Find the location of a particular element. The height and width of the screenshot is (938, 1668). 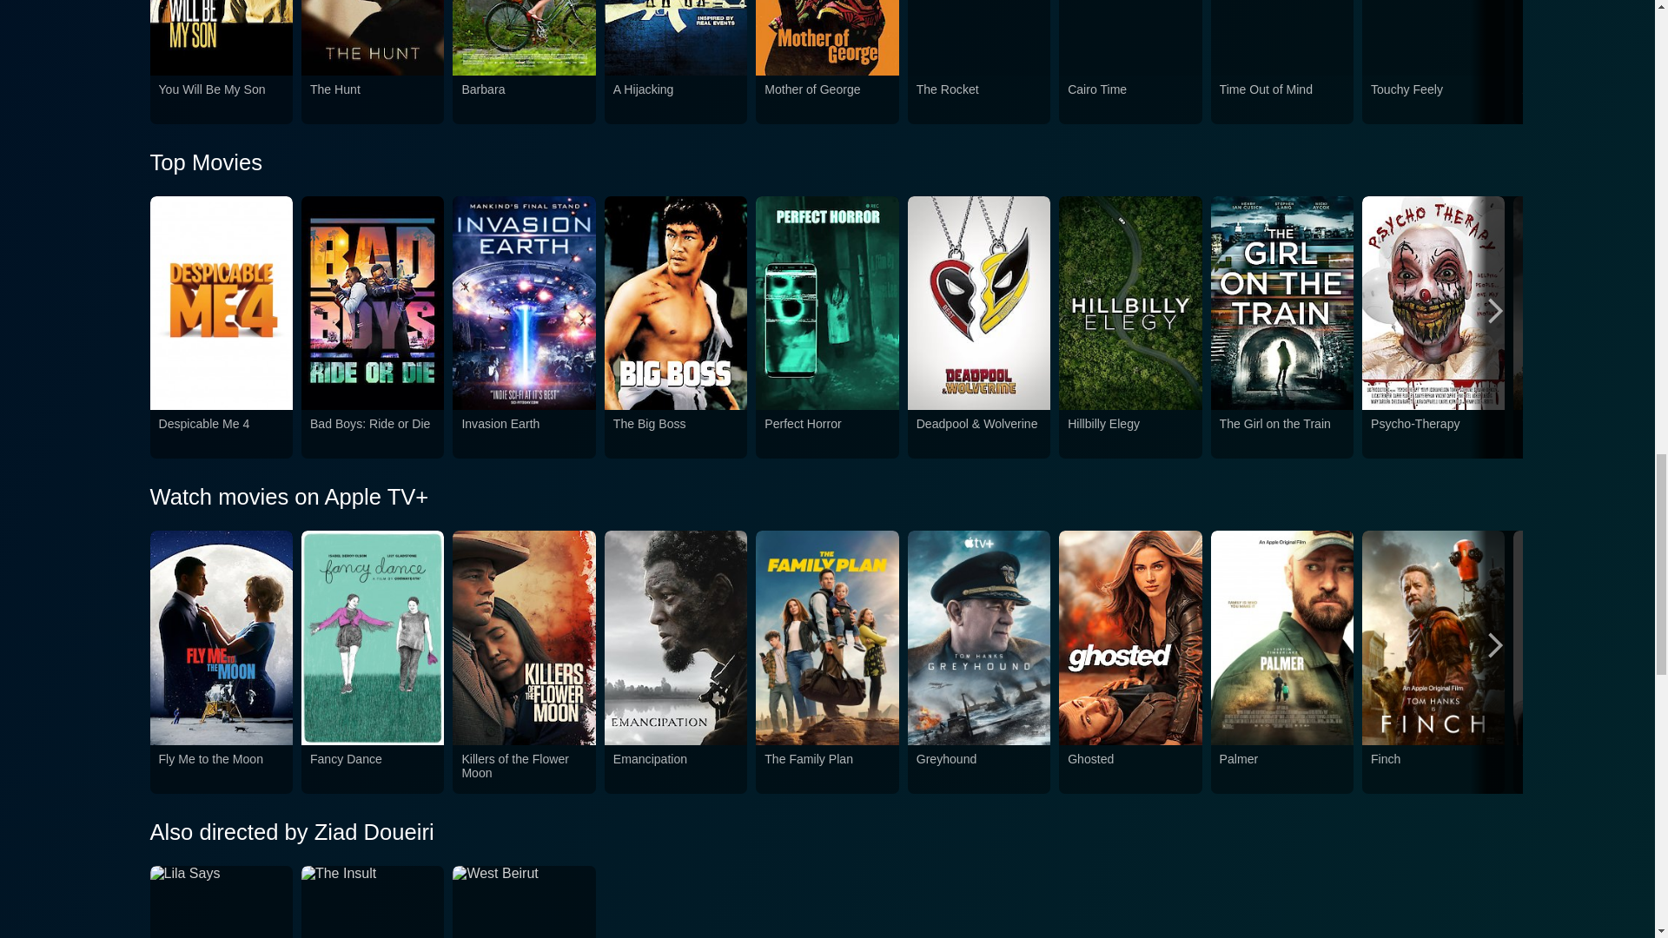

A Hijacking is located at coordinates (676, 100).